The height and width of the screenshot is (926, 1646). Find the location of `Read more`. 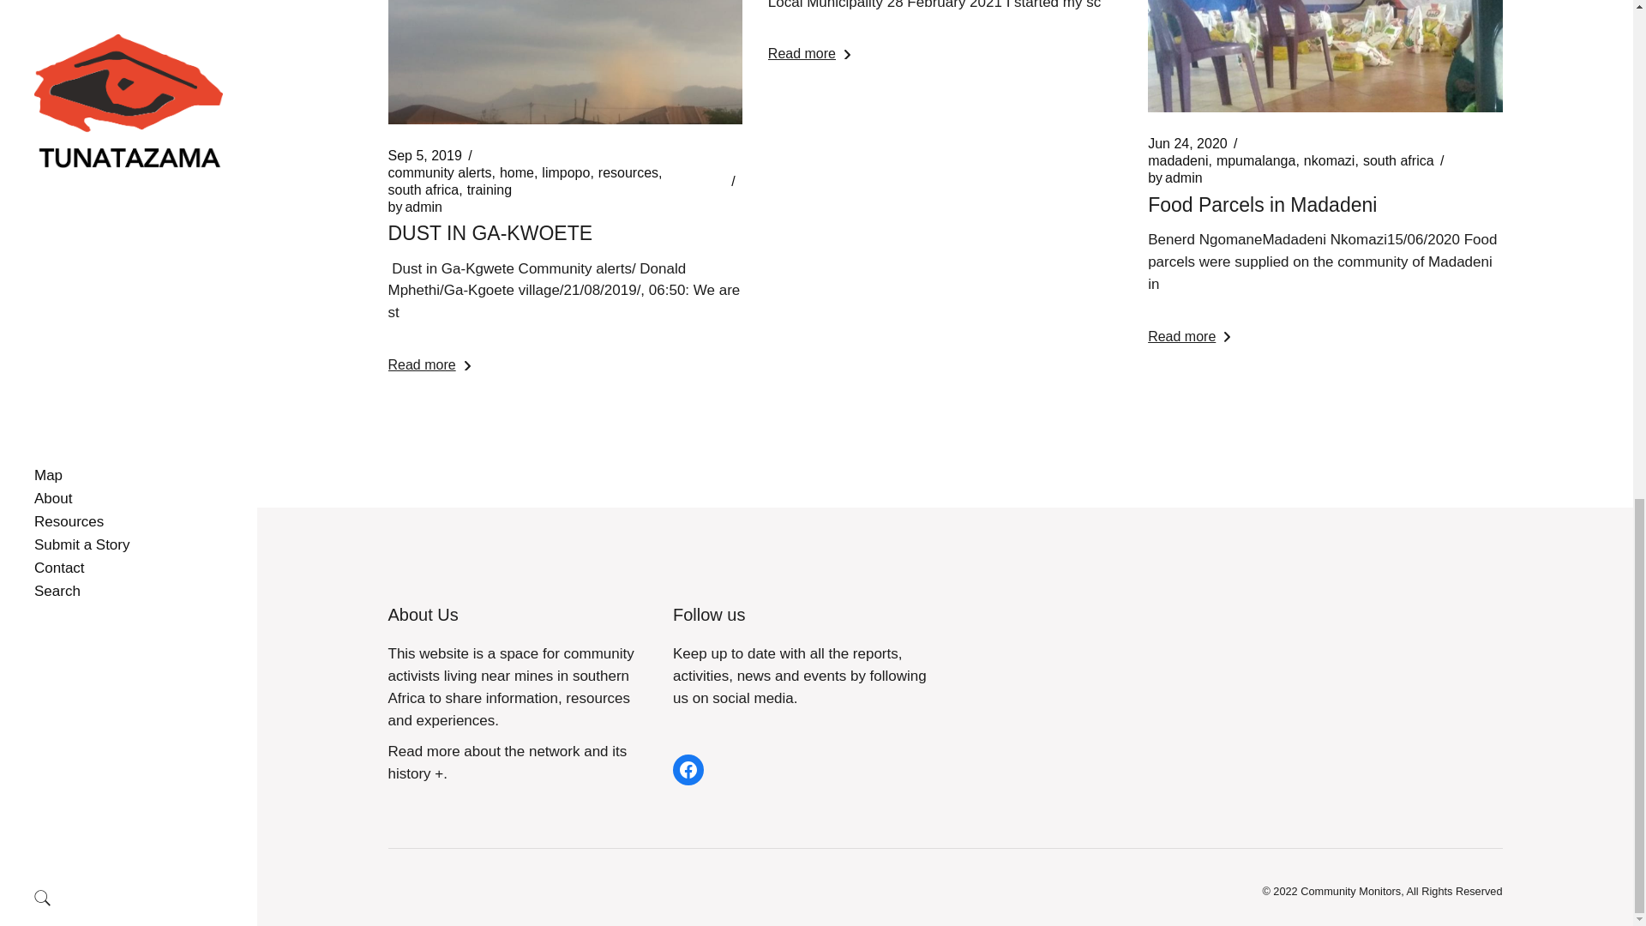

Read more is located at coordinates (428, 365).